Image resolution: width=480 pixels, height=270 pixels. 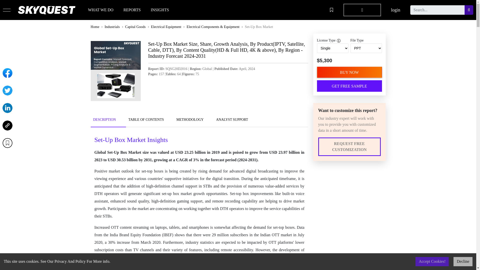 What do you see at coordinates (7, 73) in the screenshot?
I see `Facebook` at bounding box center [7, 73].